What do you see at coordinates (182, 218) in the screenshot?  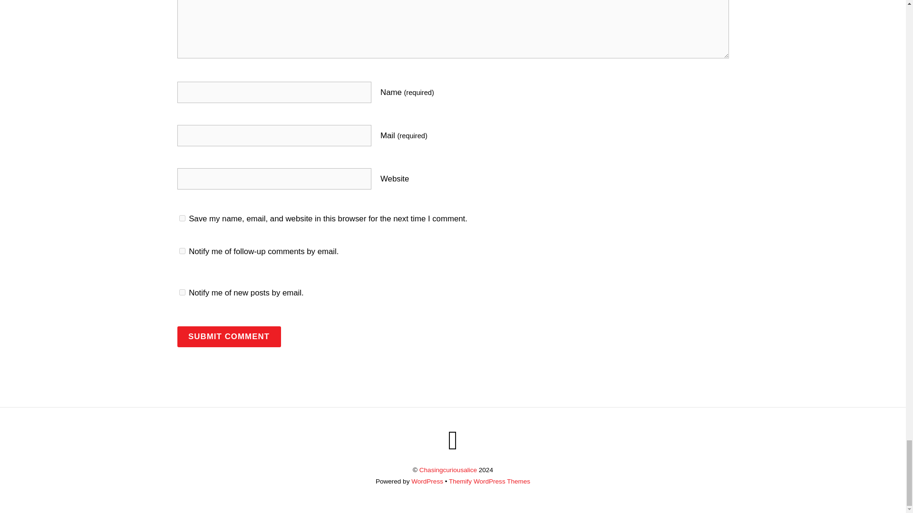 I see `yes` at bounding box center [182, 218].